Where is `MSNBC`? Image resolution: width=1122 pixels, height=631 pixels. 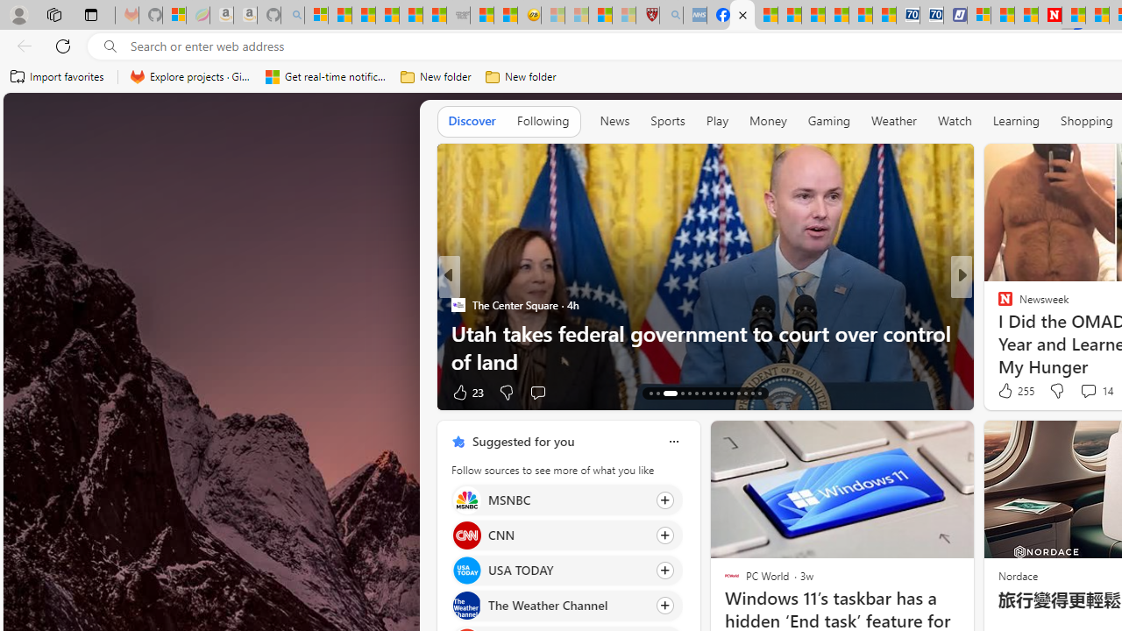
MSNBC is located at coordinates (466, 500).